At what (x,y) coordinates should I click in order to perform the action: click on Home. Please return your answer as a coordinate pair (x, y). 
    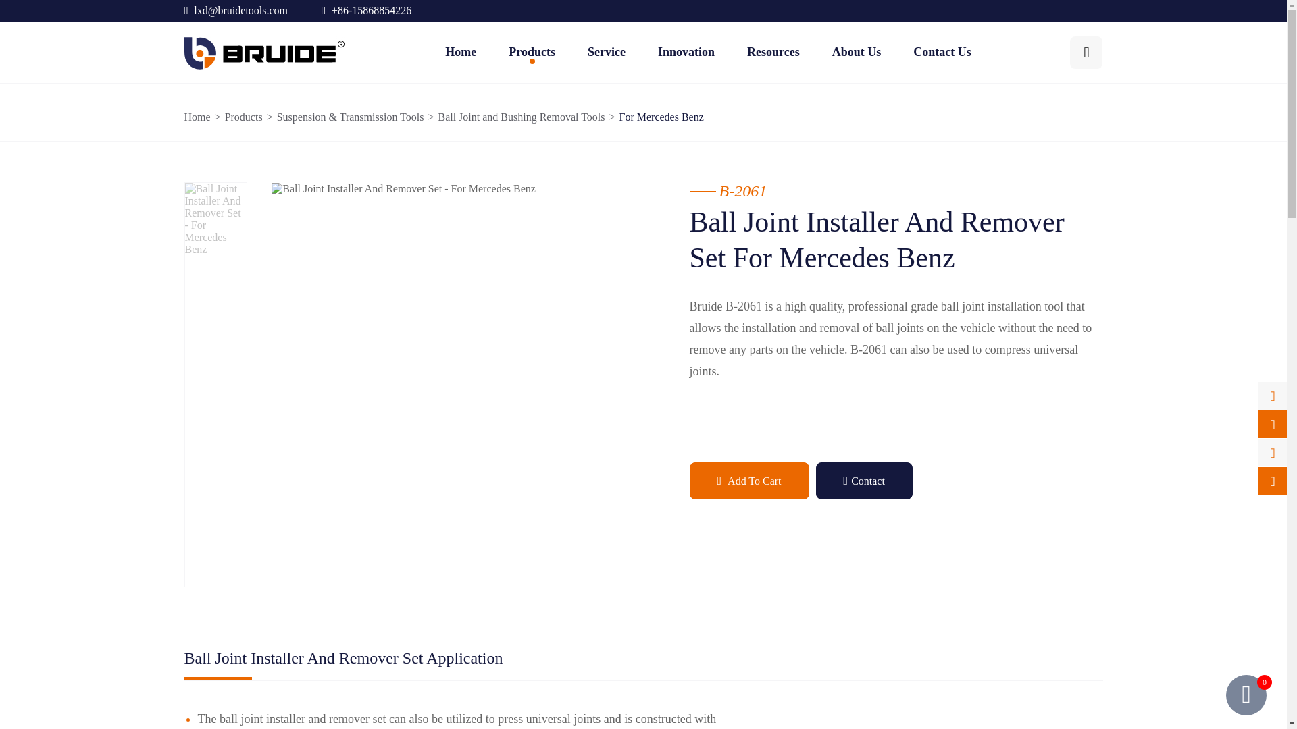
    Looking at the image, I should click on (460, 51).